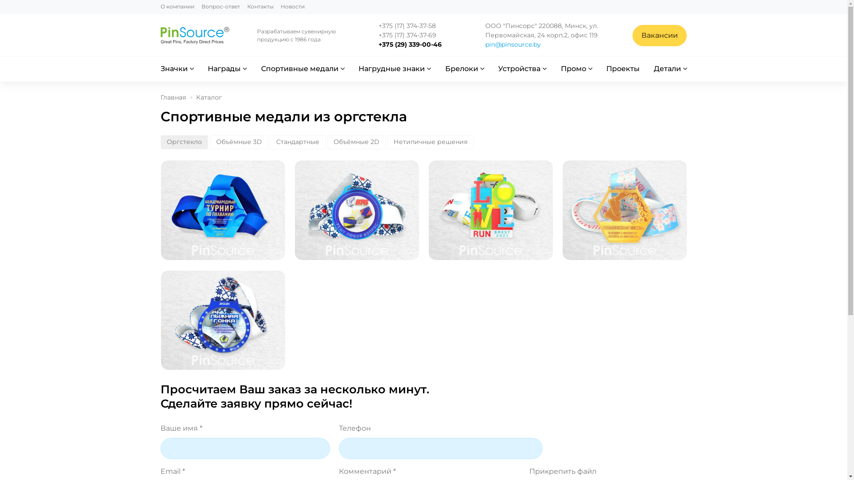  I want to click on pinsource, so click(195, 36).